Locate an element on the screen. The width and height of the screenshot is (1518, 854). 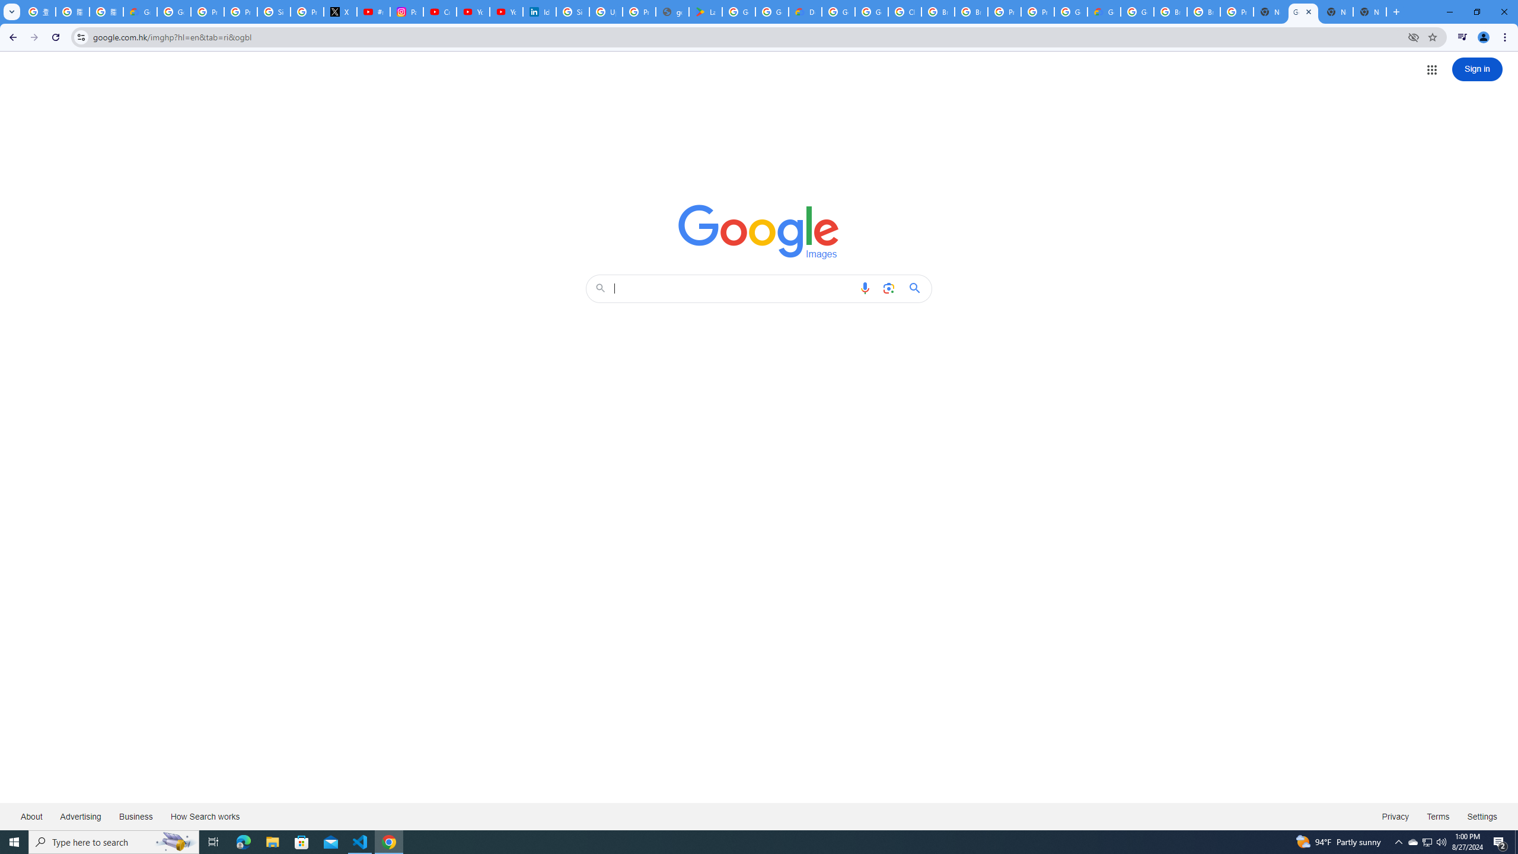
Business is located at coordinates (135, 816).